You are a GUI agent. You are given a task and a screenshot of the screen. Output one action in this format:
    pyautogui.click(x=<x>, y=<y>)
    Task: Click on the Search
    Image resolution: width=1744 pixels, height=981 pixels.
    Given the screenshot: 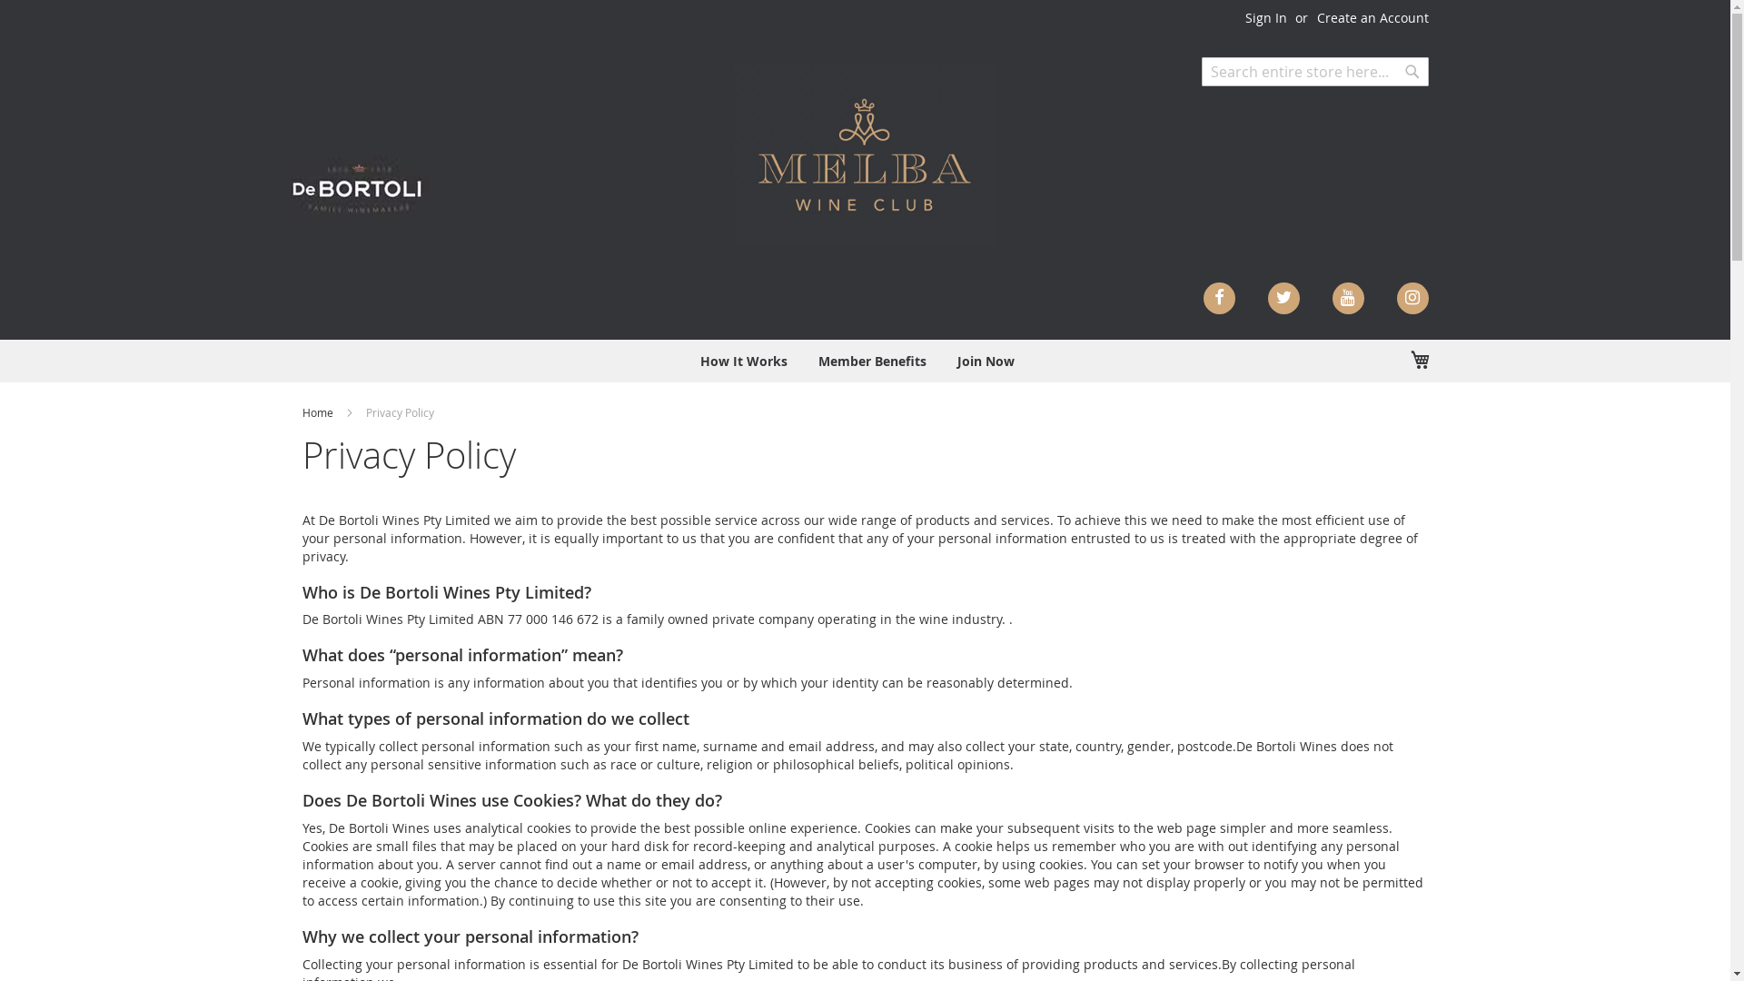 What is the action you would take?
    pyautogui.click(x=1412, y=72)
    